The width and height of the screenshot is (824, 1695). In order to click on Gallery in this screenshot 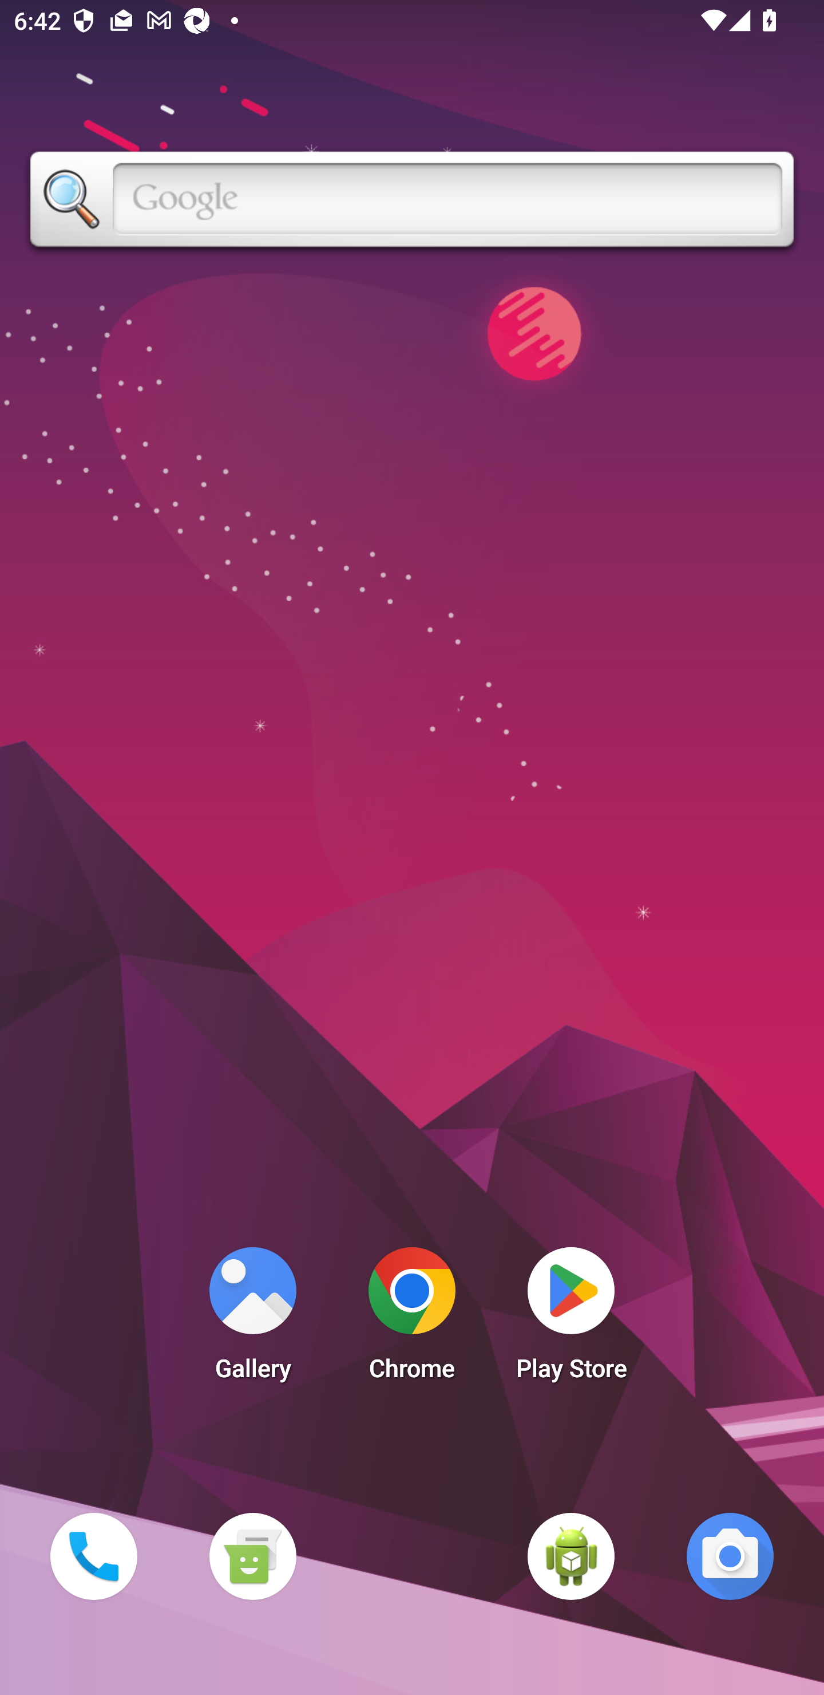, I will do `click(252, 1319)`.